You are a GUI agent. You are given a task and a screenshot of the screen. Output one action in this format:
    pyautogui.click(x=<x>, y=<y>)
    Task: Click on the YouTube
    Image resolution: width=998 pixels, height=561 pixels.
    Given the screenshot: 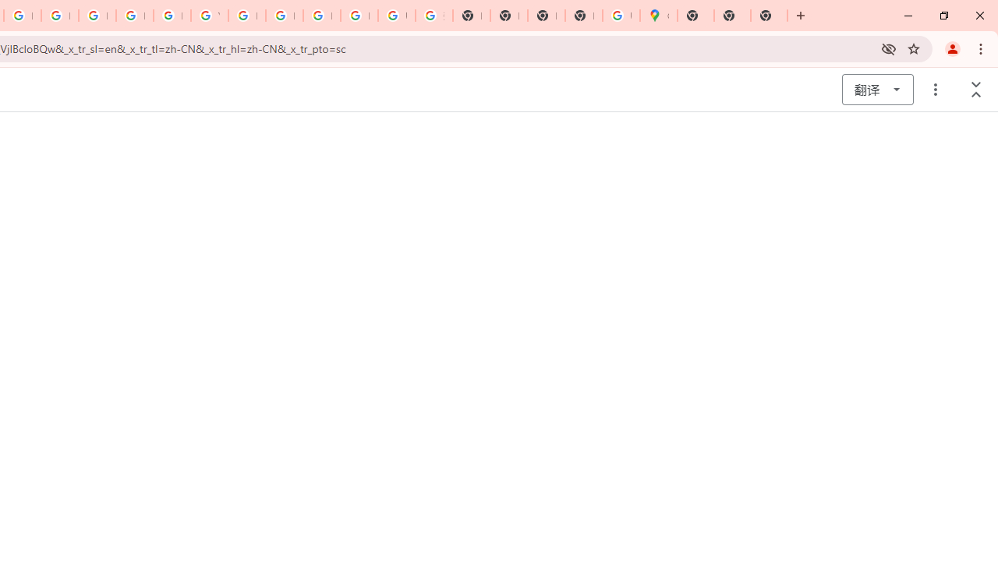 What is the action you would take?
    pyautogui.click(x=209, y=16)
    